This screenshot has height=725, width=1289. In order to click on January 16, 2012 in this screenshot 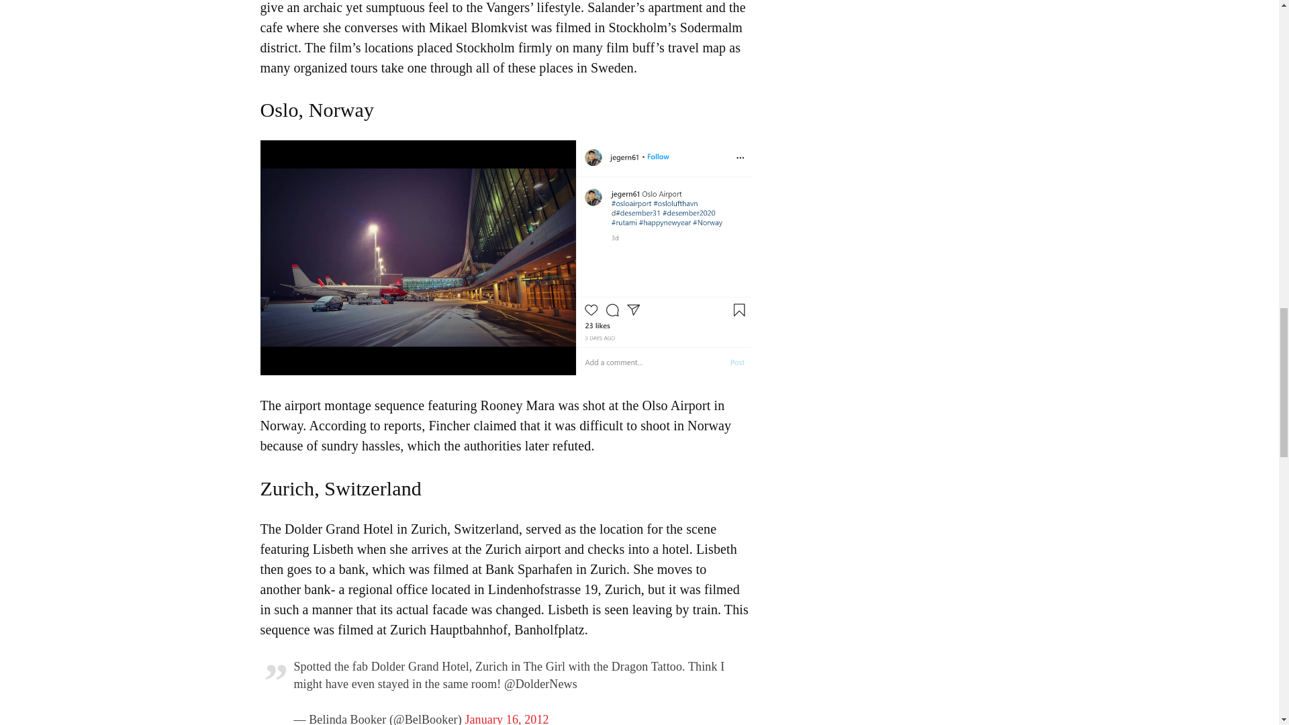, I will do `click(506, 718)`.